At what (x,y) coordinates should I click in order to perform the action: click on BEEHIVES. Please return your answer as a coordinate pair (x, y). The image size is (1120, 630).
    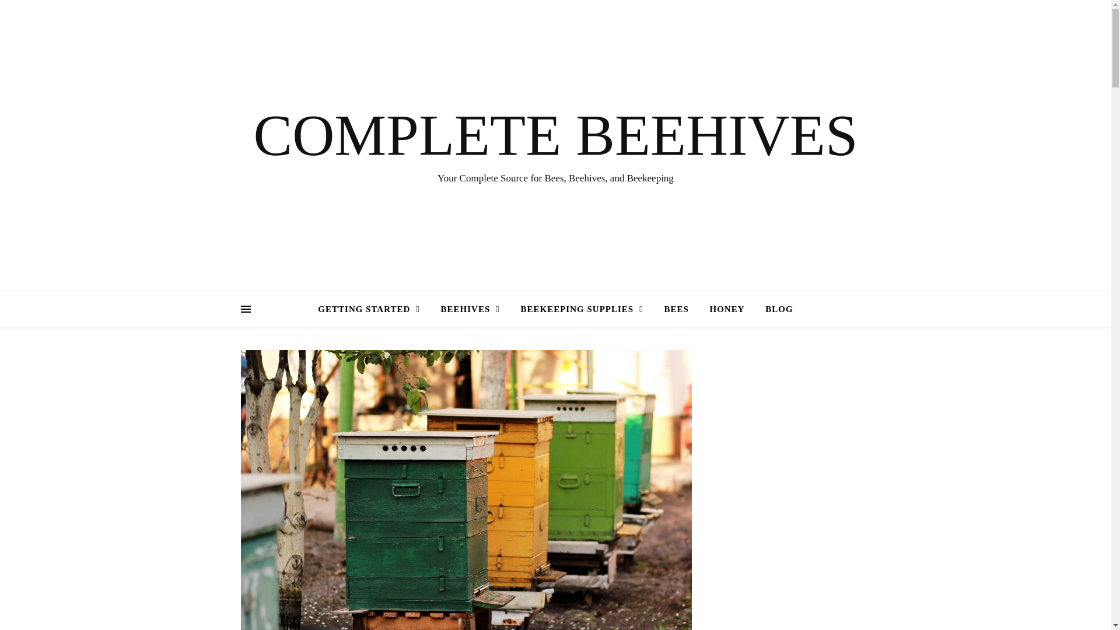
    Looking at the image, I should click on (470, 309).